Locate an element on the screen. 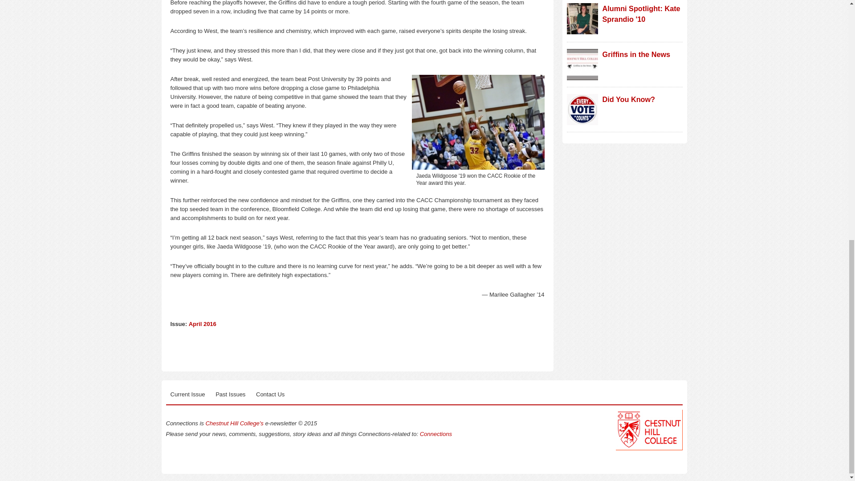 Image resolution: width=855 pixels, height=481 pixels. Past Issues of e-Newsletter is located at coordinates (230, 394).